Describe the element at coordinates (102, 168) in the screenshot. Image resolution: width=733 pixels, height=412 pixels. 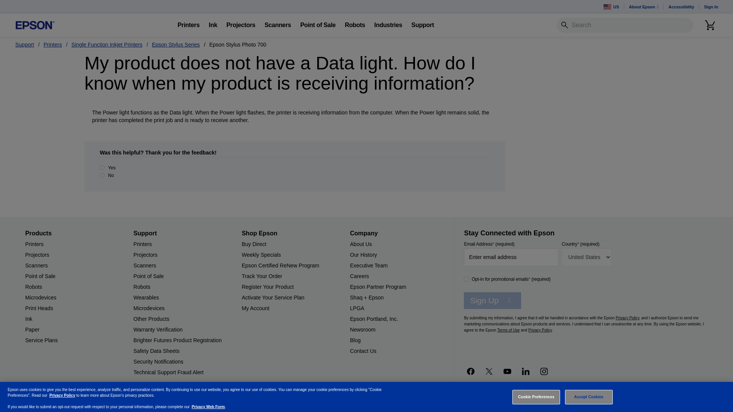
I see `yes` at that location.